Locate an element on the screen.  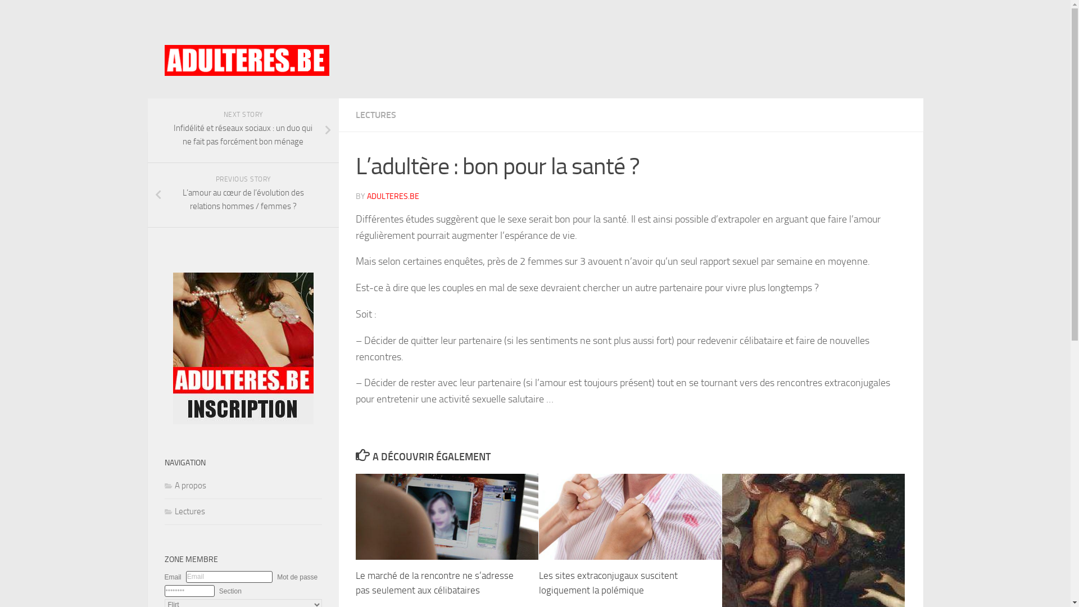
ADULTERES.BE is located at coordinates (392, 197).